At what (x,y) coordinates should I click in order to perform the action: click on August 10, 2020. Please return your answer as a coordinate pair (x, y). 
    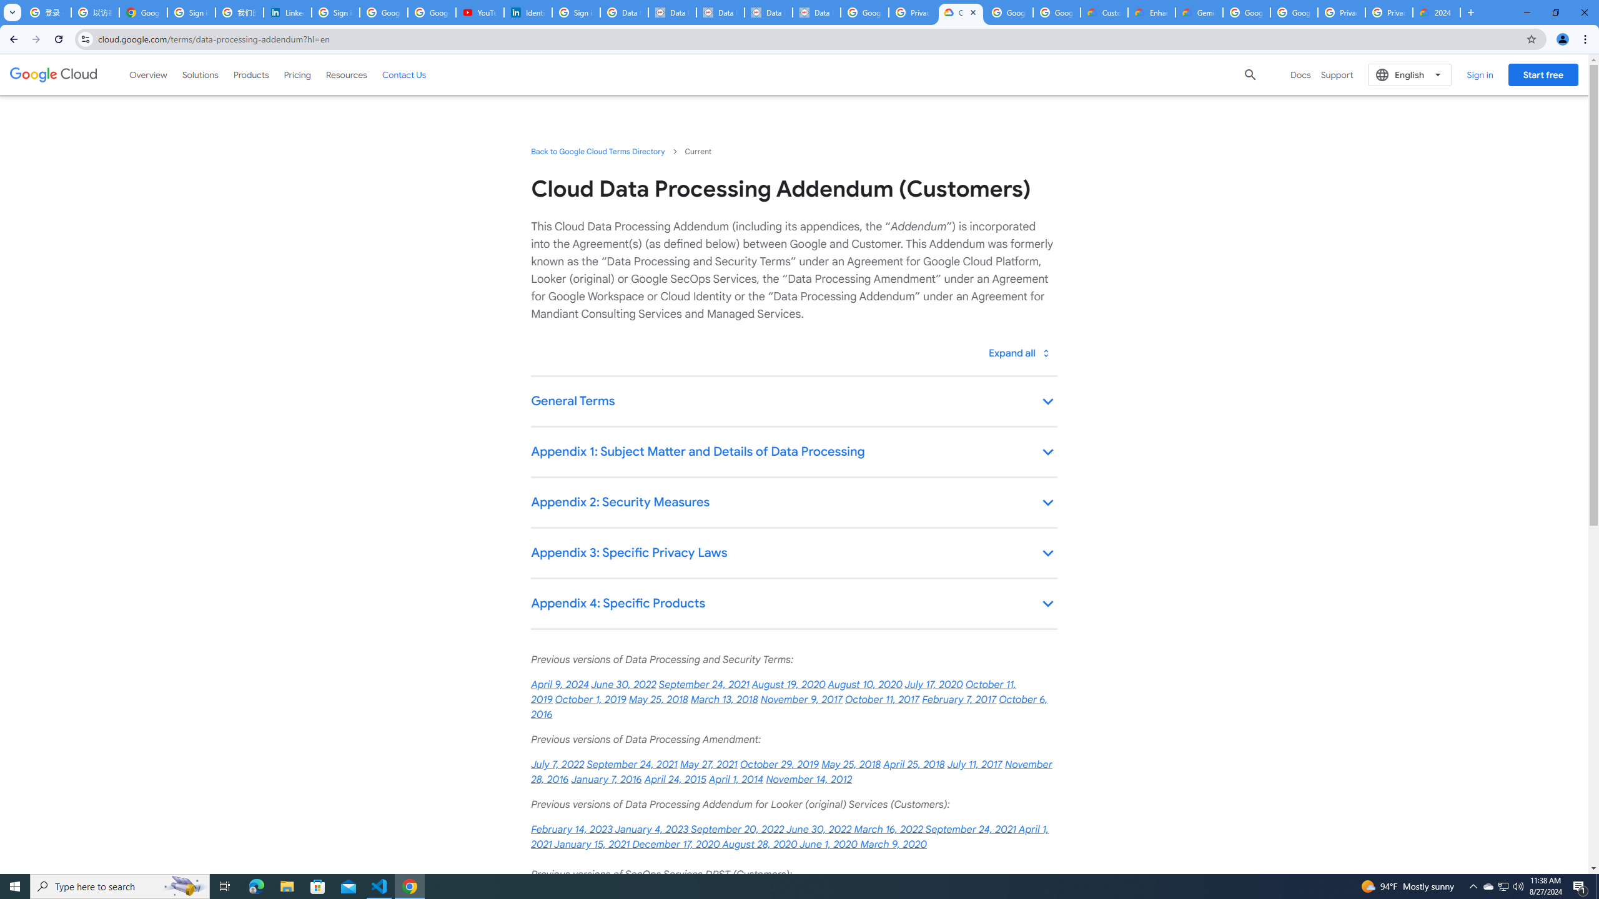
    Looking at the image, I should click on (866, 685).